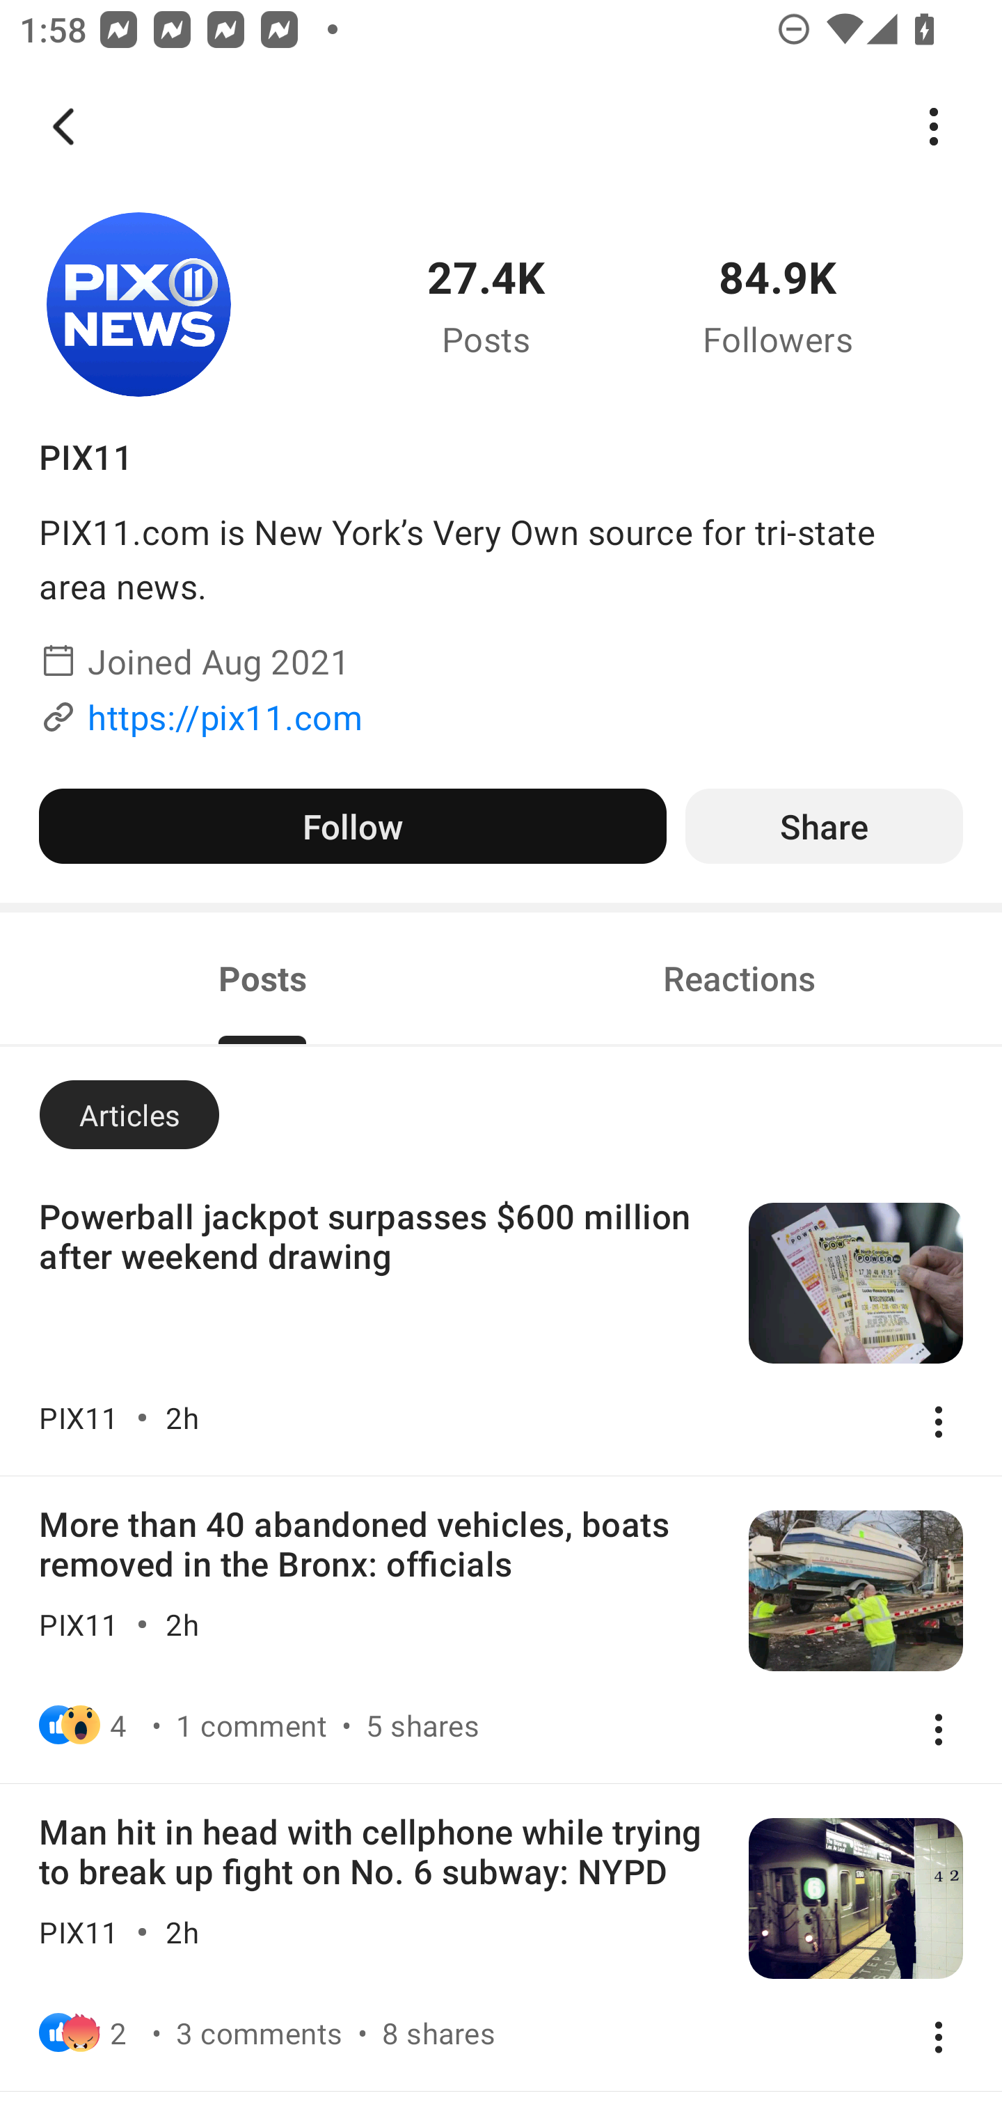  I want to click on Reactions, so click(739, 977).